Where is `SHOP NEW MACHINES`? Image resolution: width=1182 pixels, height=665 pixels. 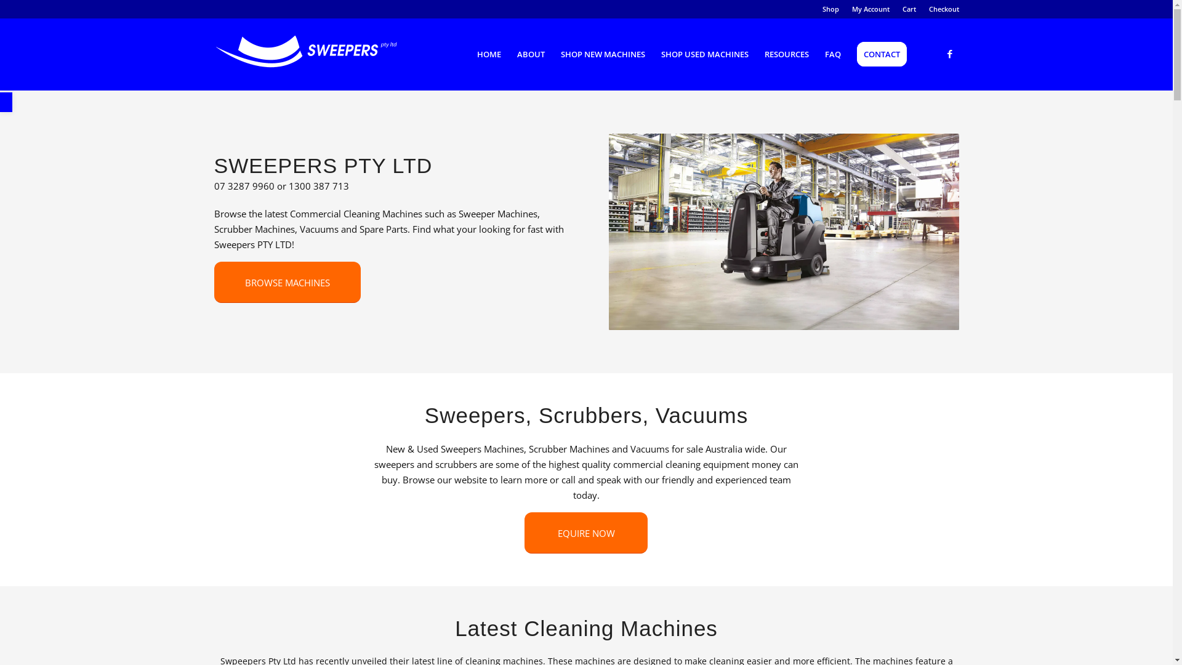 SHOP NEW MACHINES is located at coordinates (603, 54).